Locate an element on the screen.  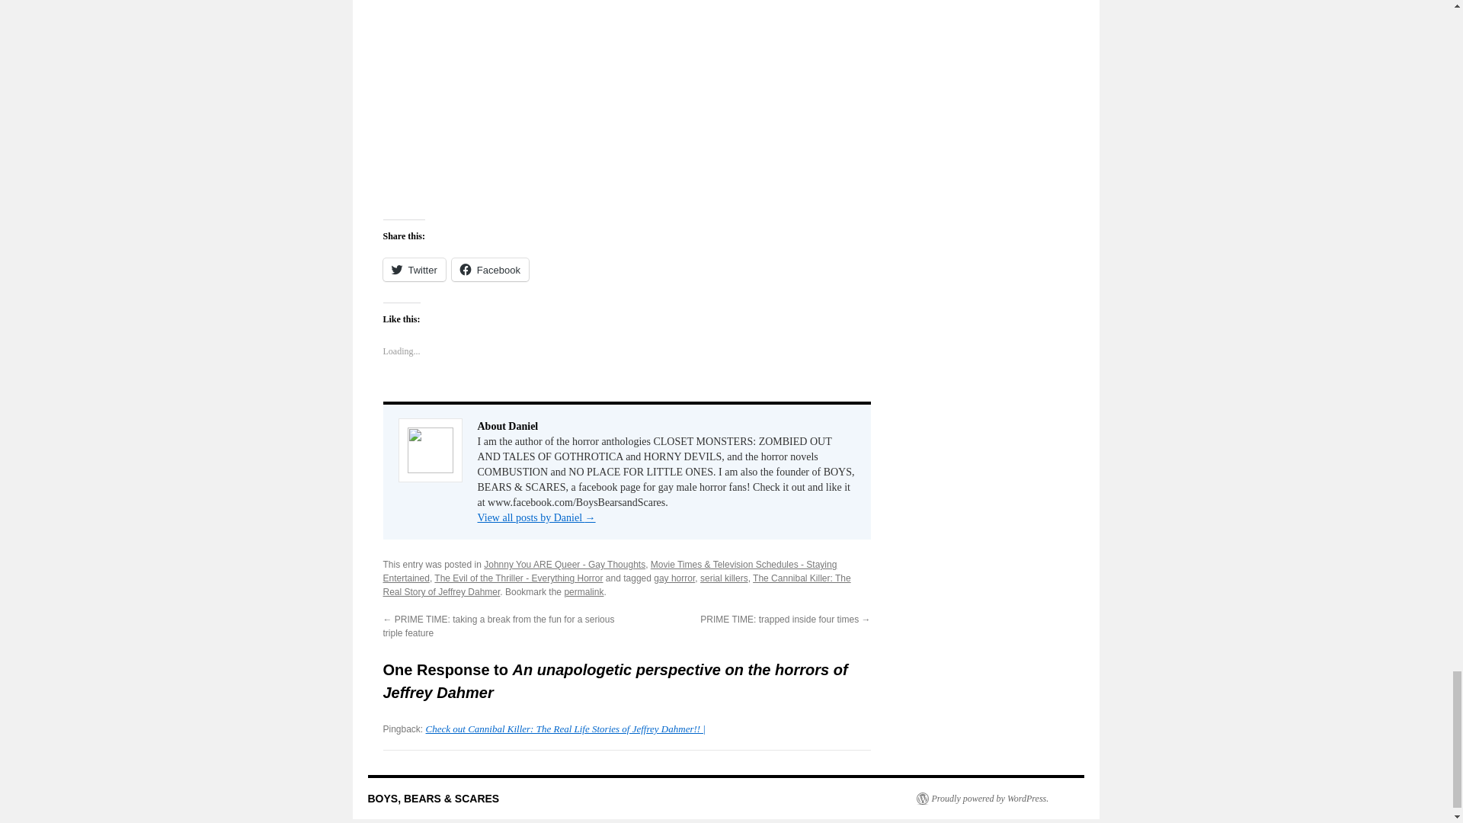
Johnny You ARE Queer - Gay Thoughts is located at coordinates (564, 565).